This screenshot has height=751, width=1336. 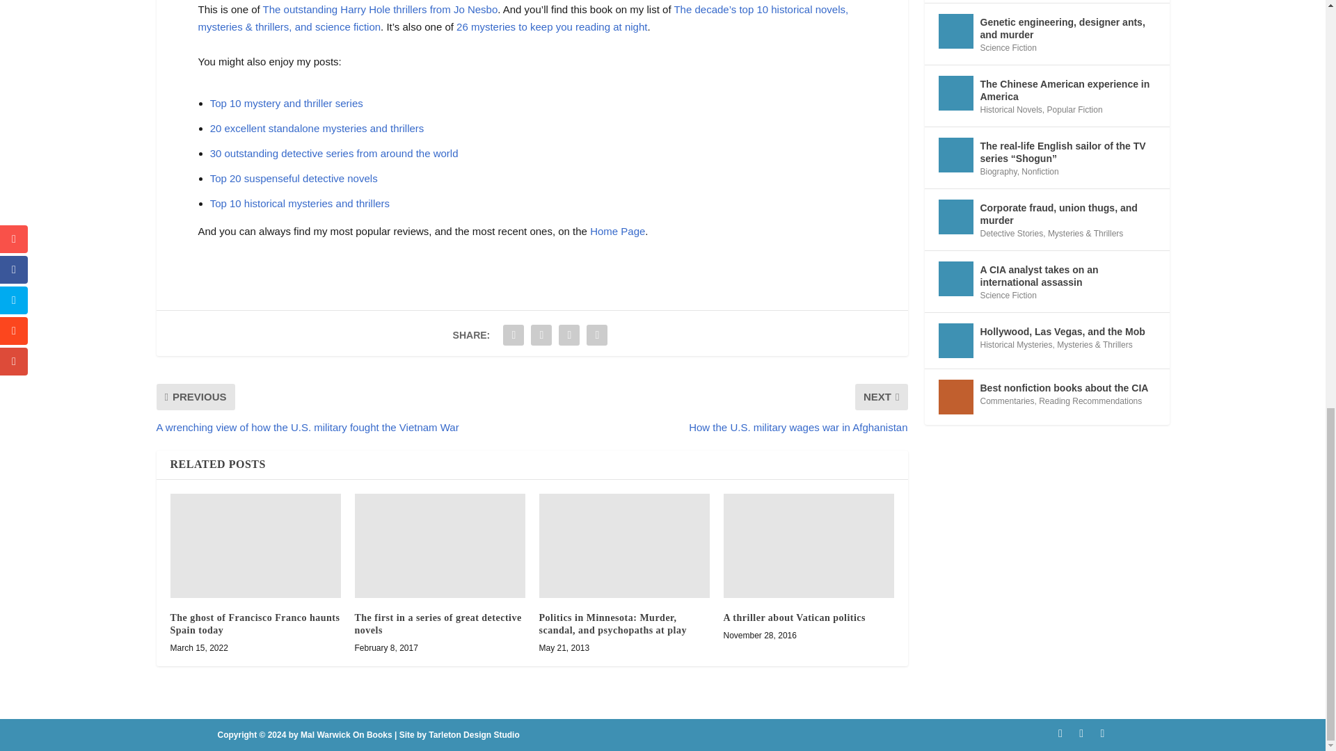 What do you see at coordinates (809, 545) in the screenshot?
I see `A thriller about Vatican politics` at bounding box center [809, 545].